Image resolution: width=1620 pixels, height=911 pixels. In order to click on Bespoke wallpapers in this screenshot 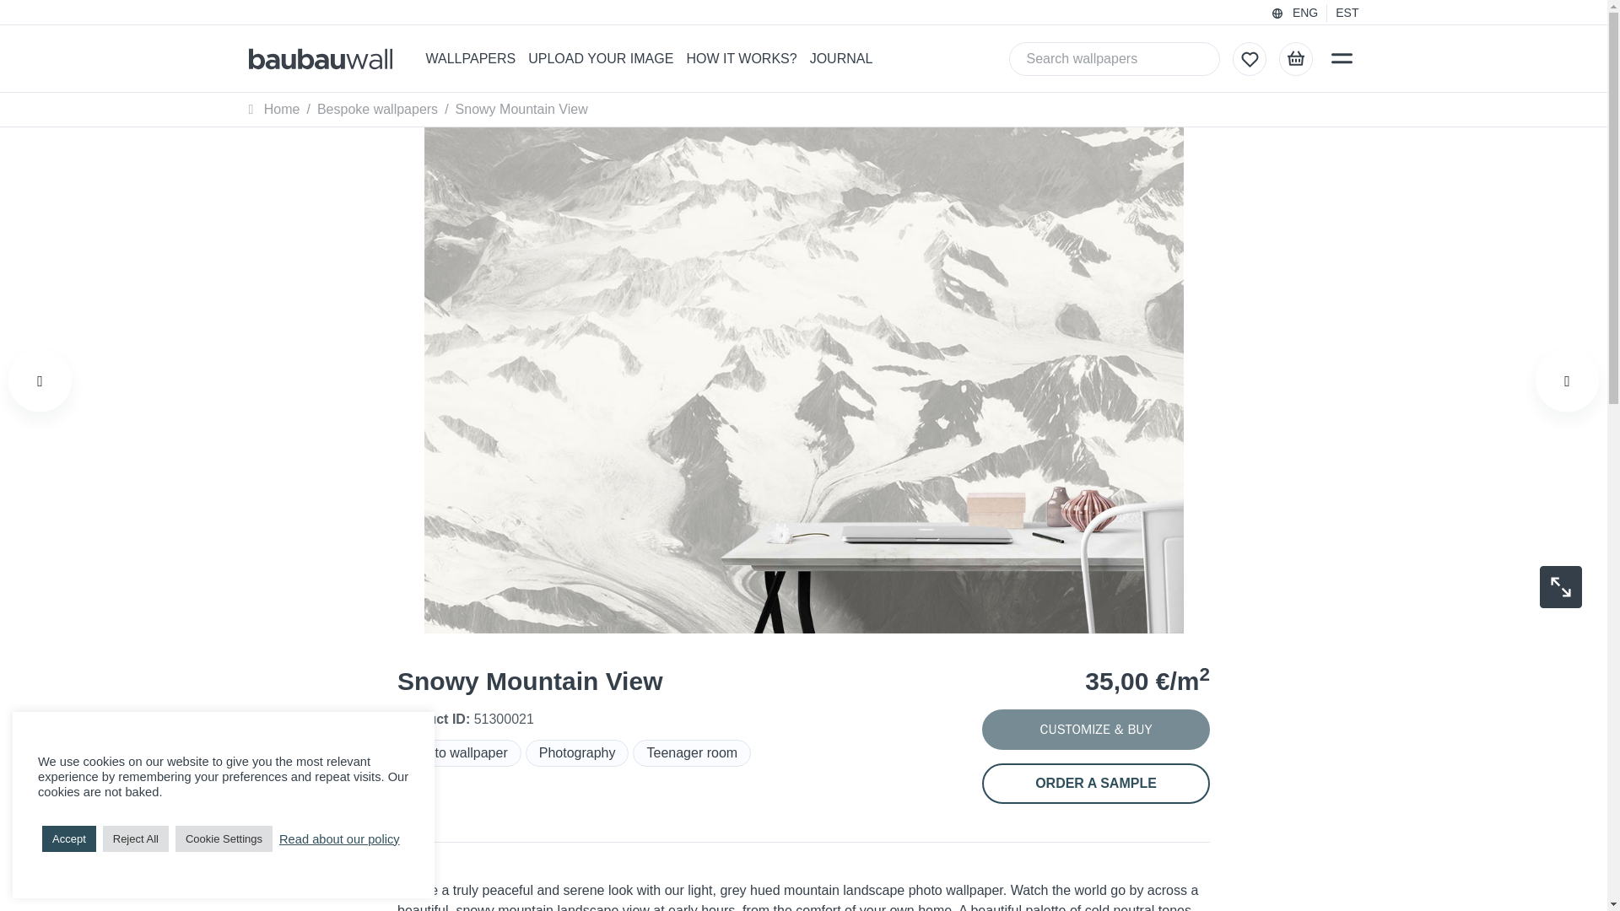, I will do `click(377, 109)`.